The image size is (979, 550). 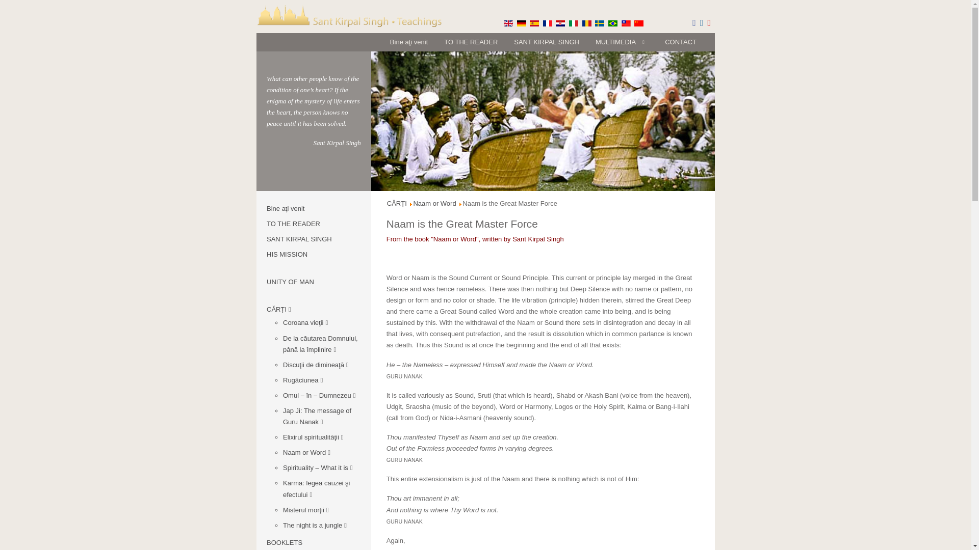 I want to click on French, so click(x=548, y=23).